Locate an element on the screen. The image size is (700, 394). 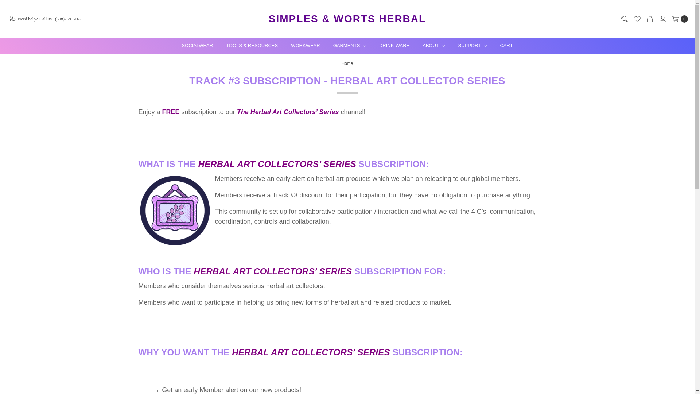
SOCIALWEAR is located at coordinates (197, 45).